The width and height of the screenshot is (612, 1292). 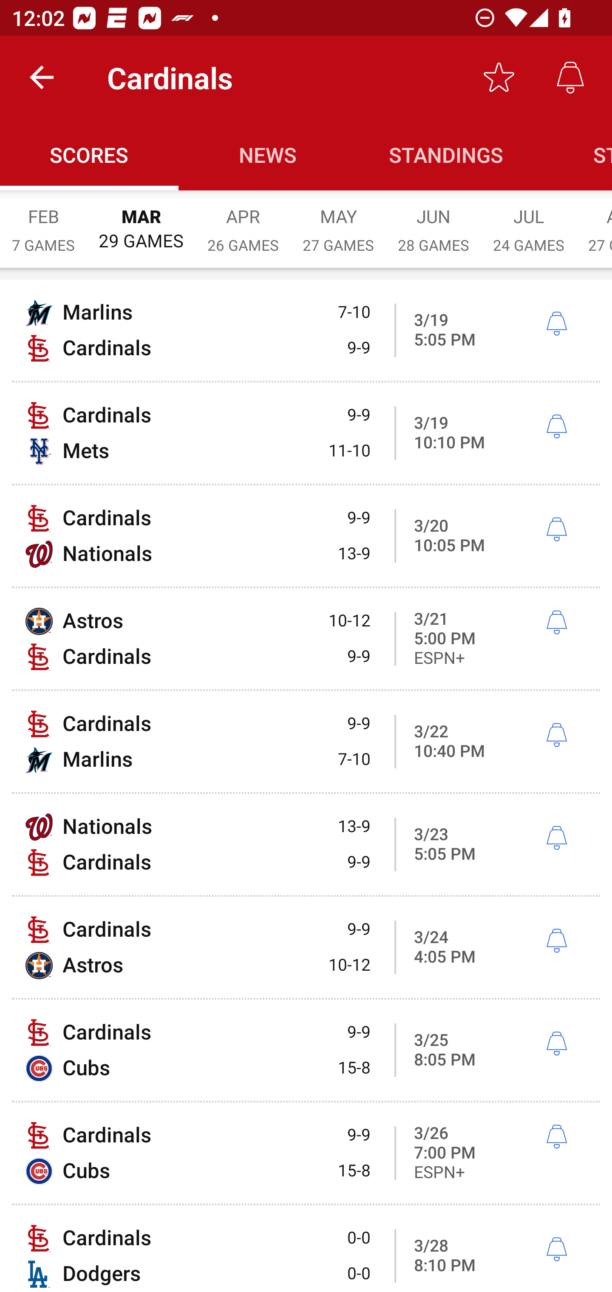 What do you see at coordinates (556, 622) in the screenshot?
I see `í` at bounding box center [556, 622].